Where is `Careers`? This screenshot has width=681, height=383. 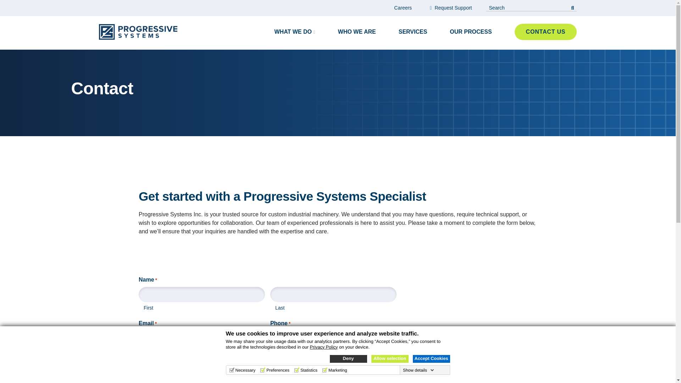
Careers is located at coordinates (403, 8).